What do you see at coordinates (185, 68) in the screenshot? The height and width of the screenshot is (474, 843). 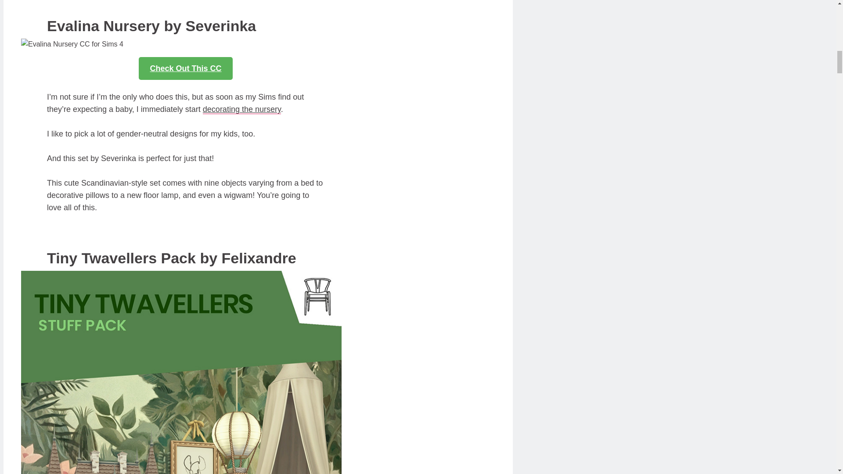 I see `Check Out This CC` at bounding box center [185, 68].